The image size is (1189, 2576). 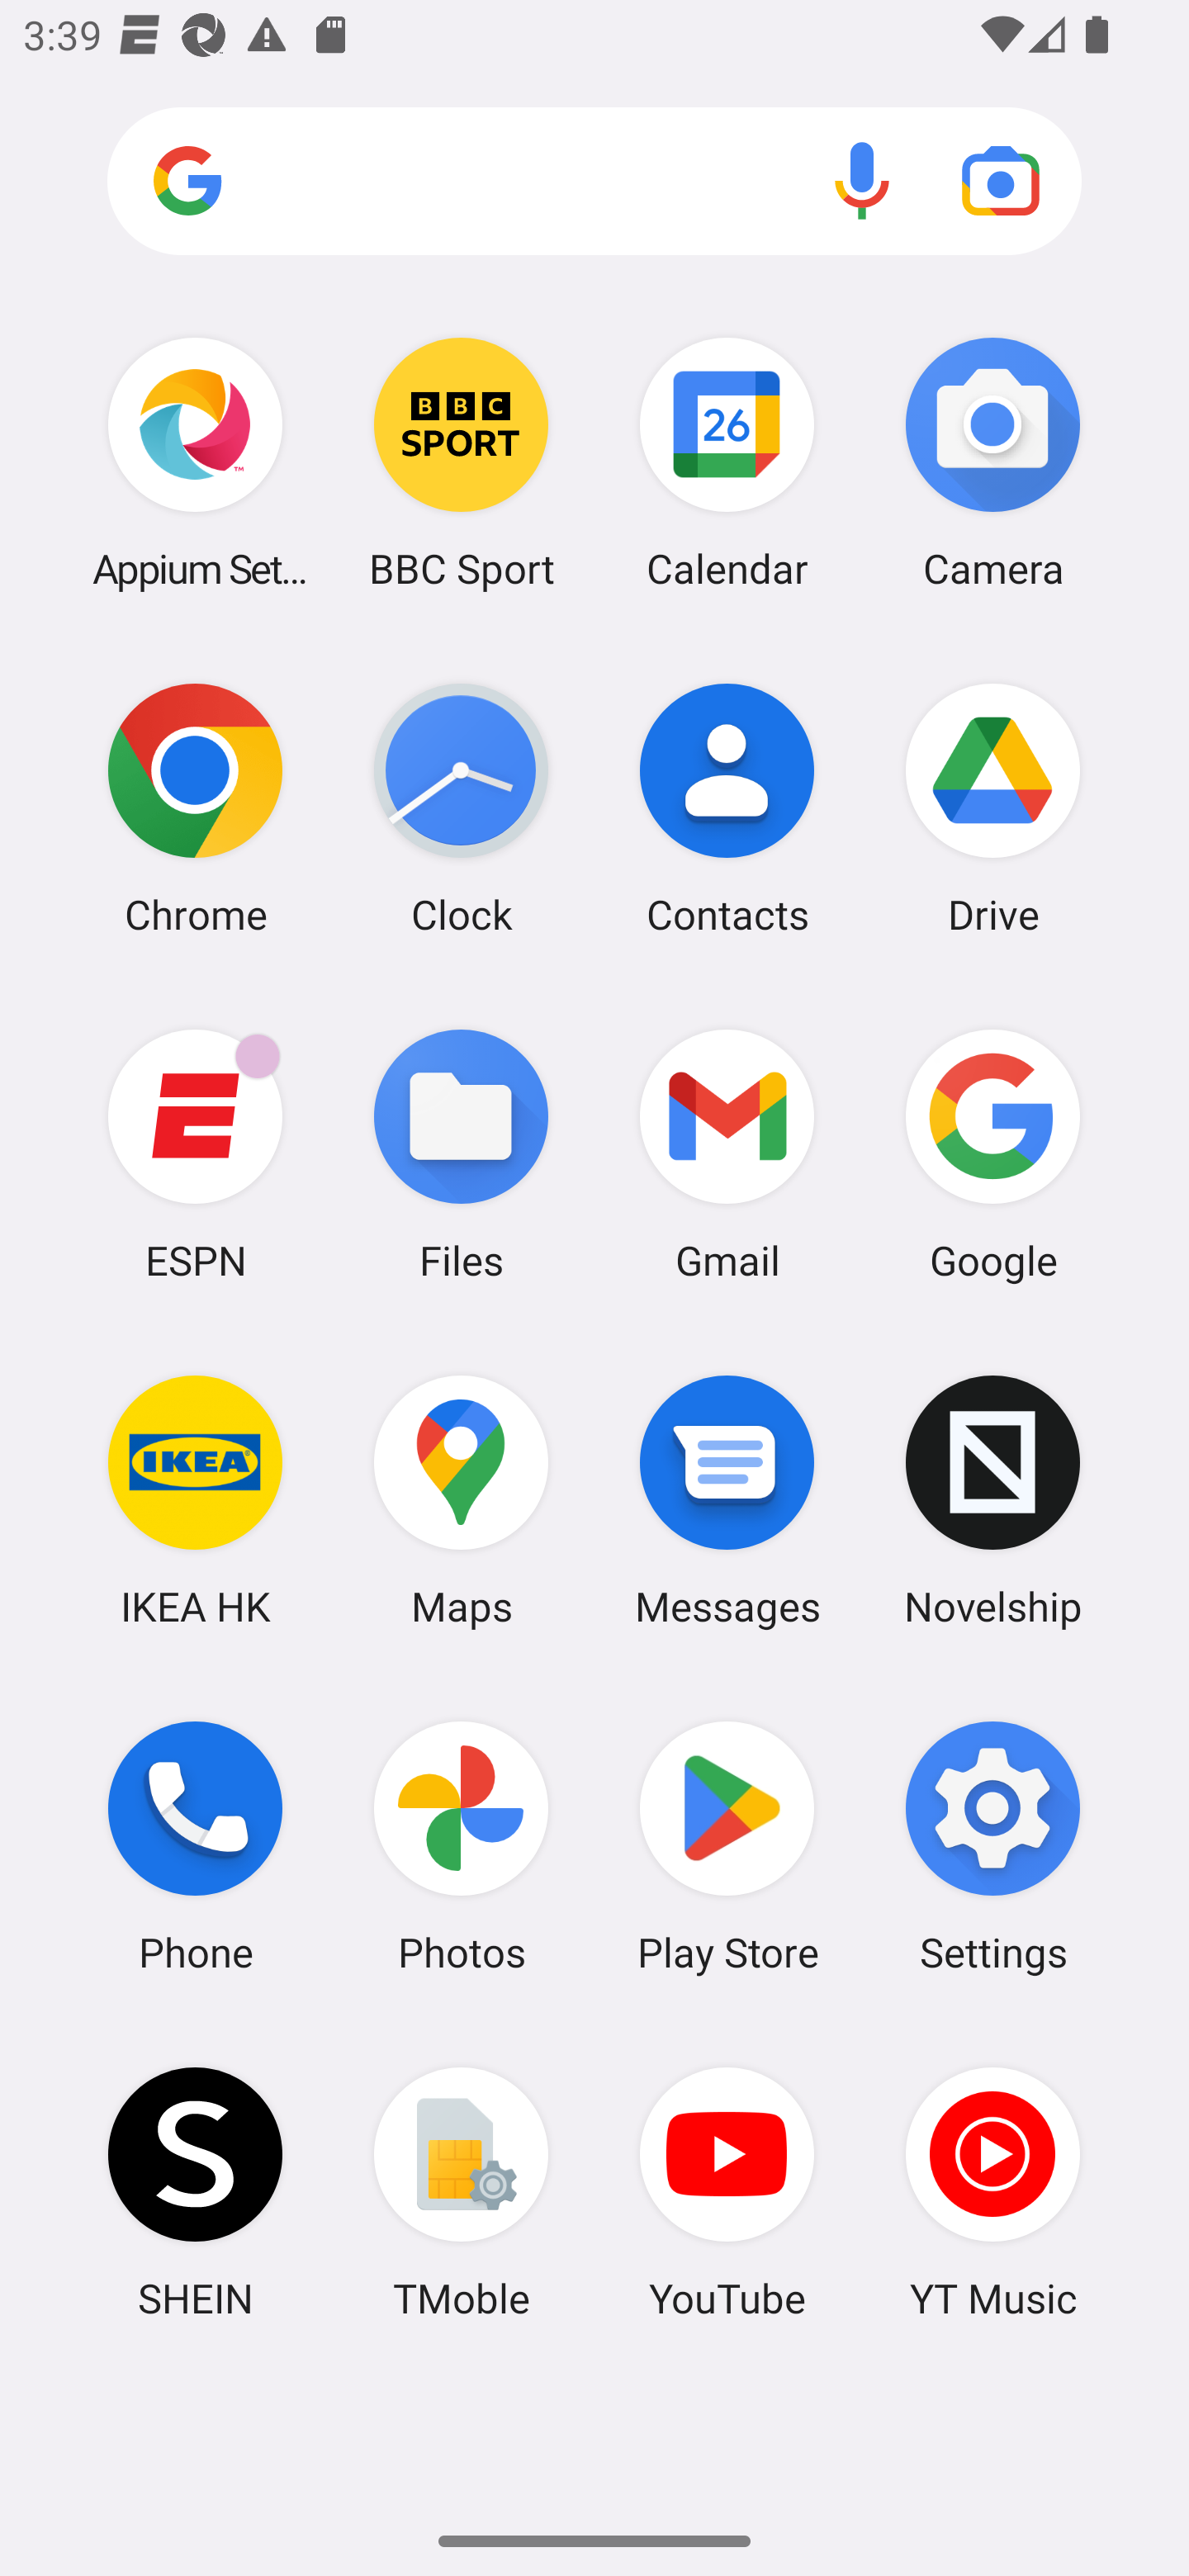 What do you see at coordinates (461, 2192) in the screenshot?
I see `TMoble` at bounding box center [461, 2192].